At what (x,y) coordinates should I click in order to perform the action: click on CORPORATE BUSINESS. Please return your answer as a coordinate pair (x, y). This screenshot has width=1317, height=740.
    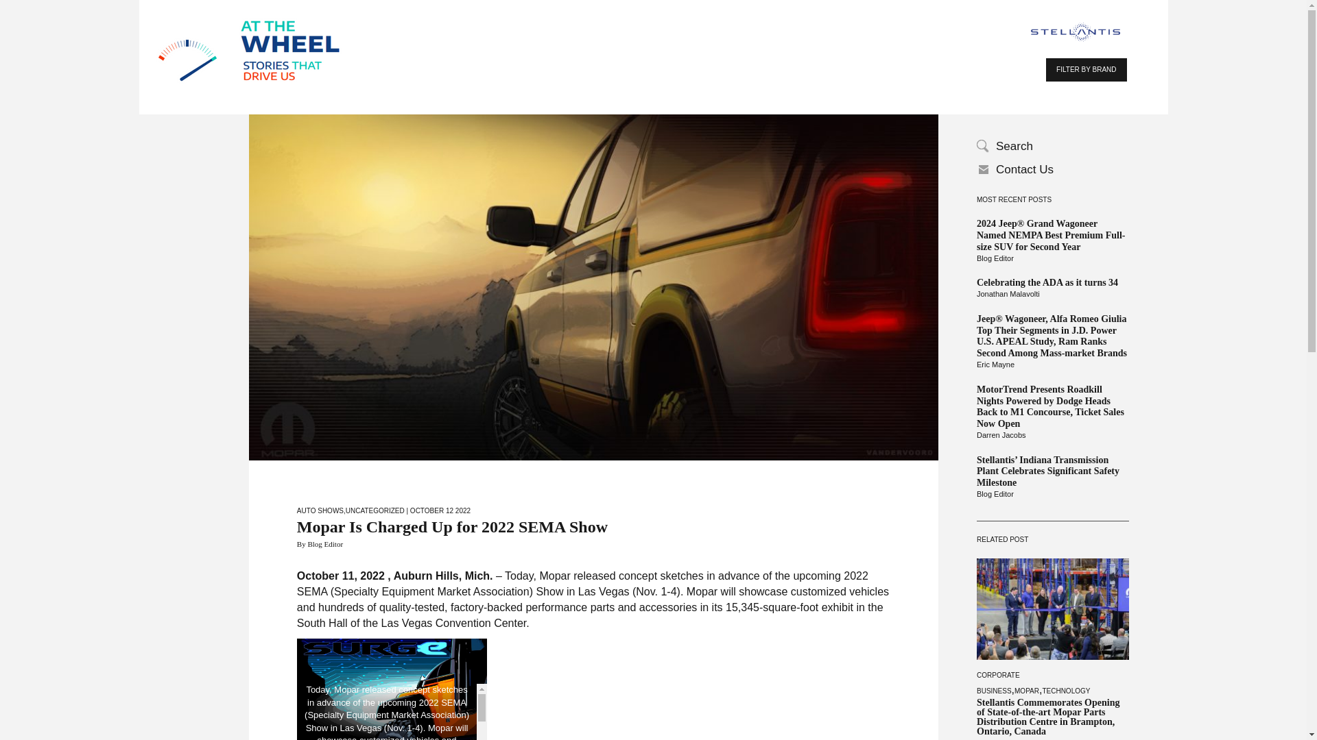
    Looking at the image, I should click on (998, 682).